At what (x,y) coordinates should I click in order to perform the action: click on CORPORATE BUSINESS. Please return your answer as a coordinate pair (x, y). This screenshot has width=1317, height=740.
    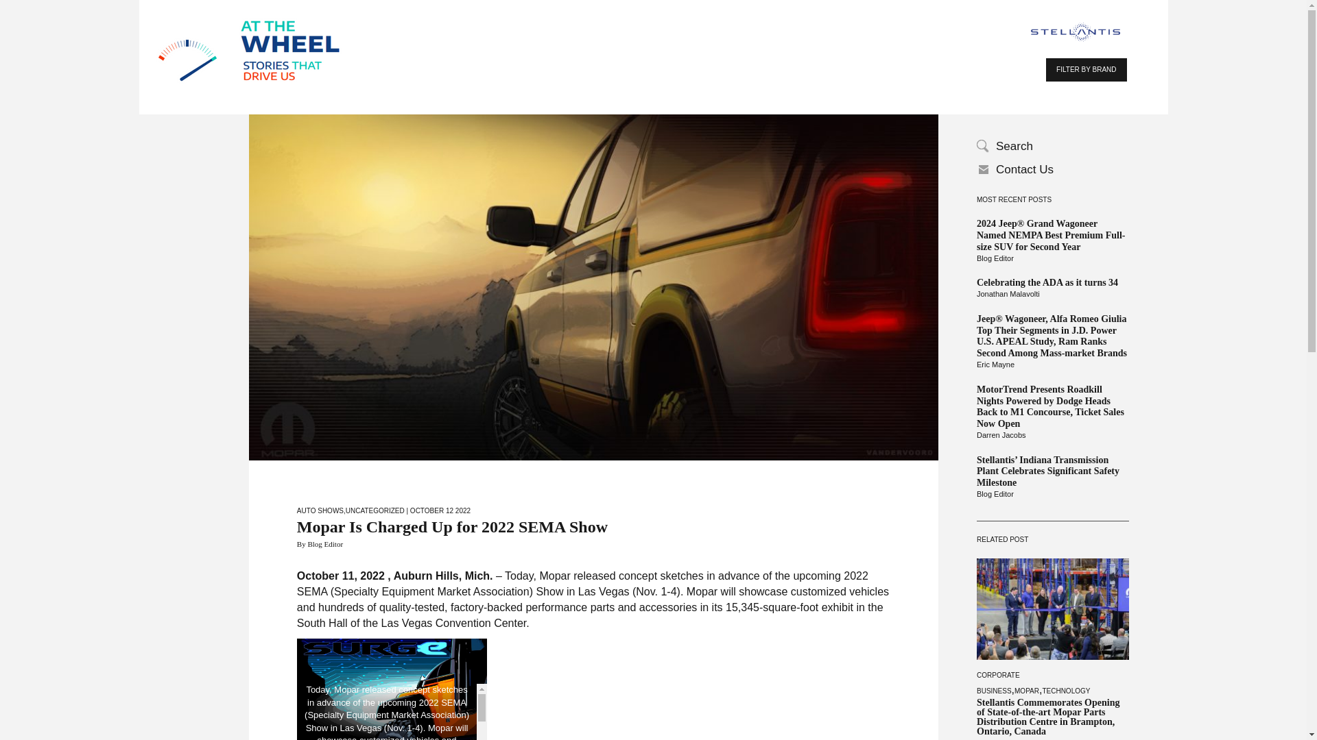
    Looking at the image, I should click on (998, 682).